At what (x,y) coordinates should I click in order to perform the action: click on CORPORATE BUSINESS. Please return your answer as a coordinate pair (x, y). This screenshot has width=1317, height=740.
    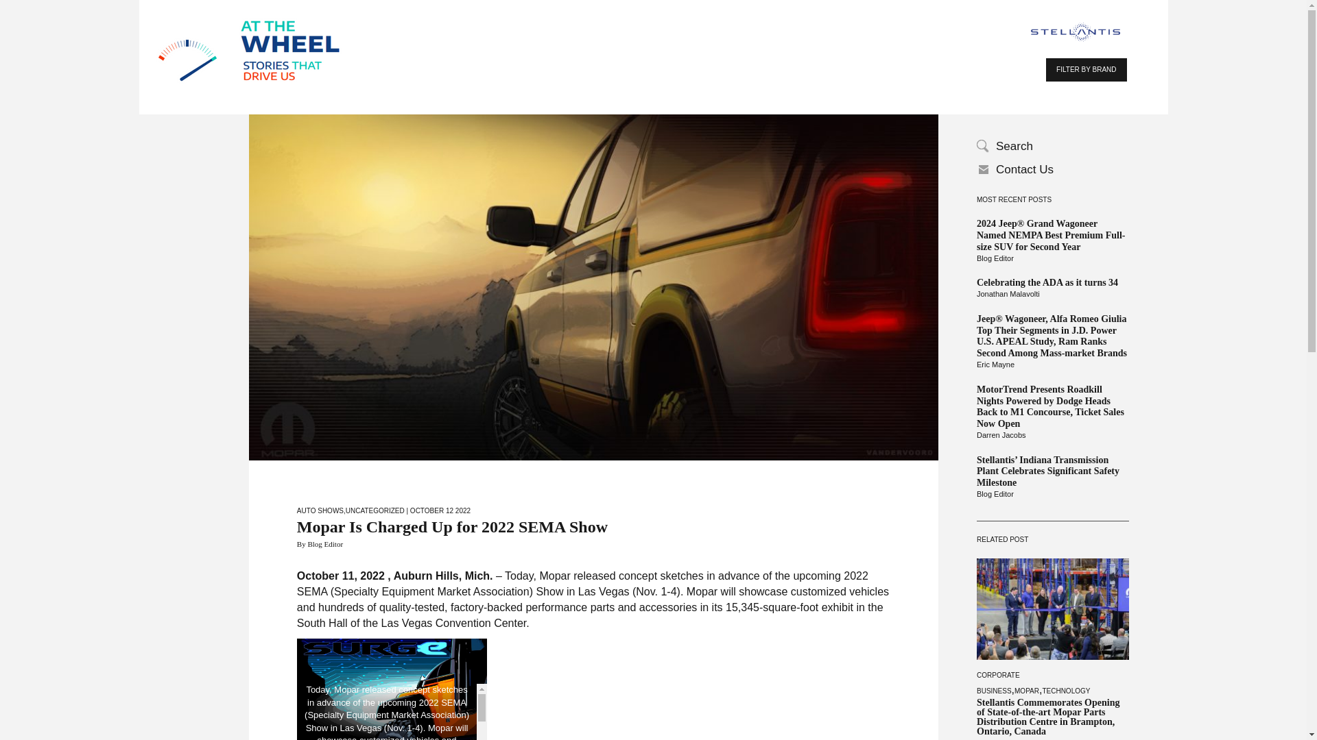
    Looking at the image, I should click on (998, 682).